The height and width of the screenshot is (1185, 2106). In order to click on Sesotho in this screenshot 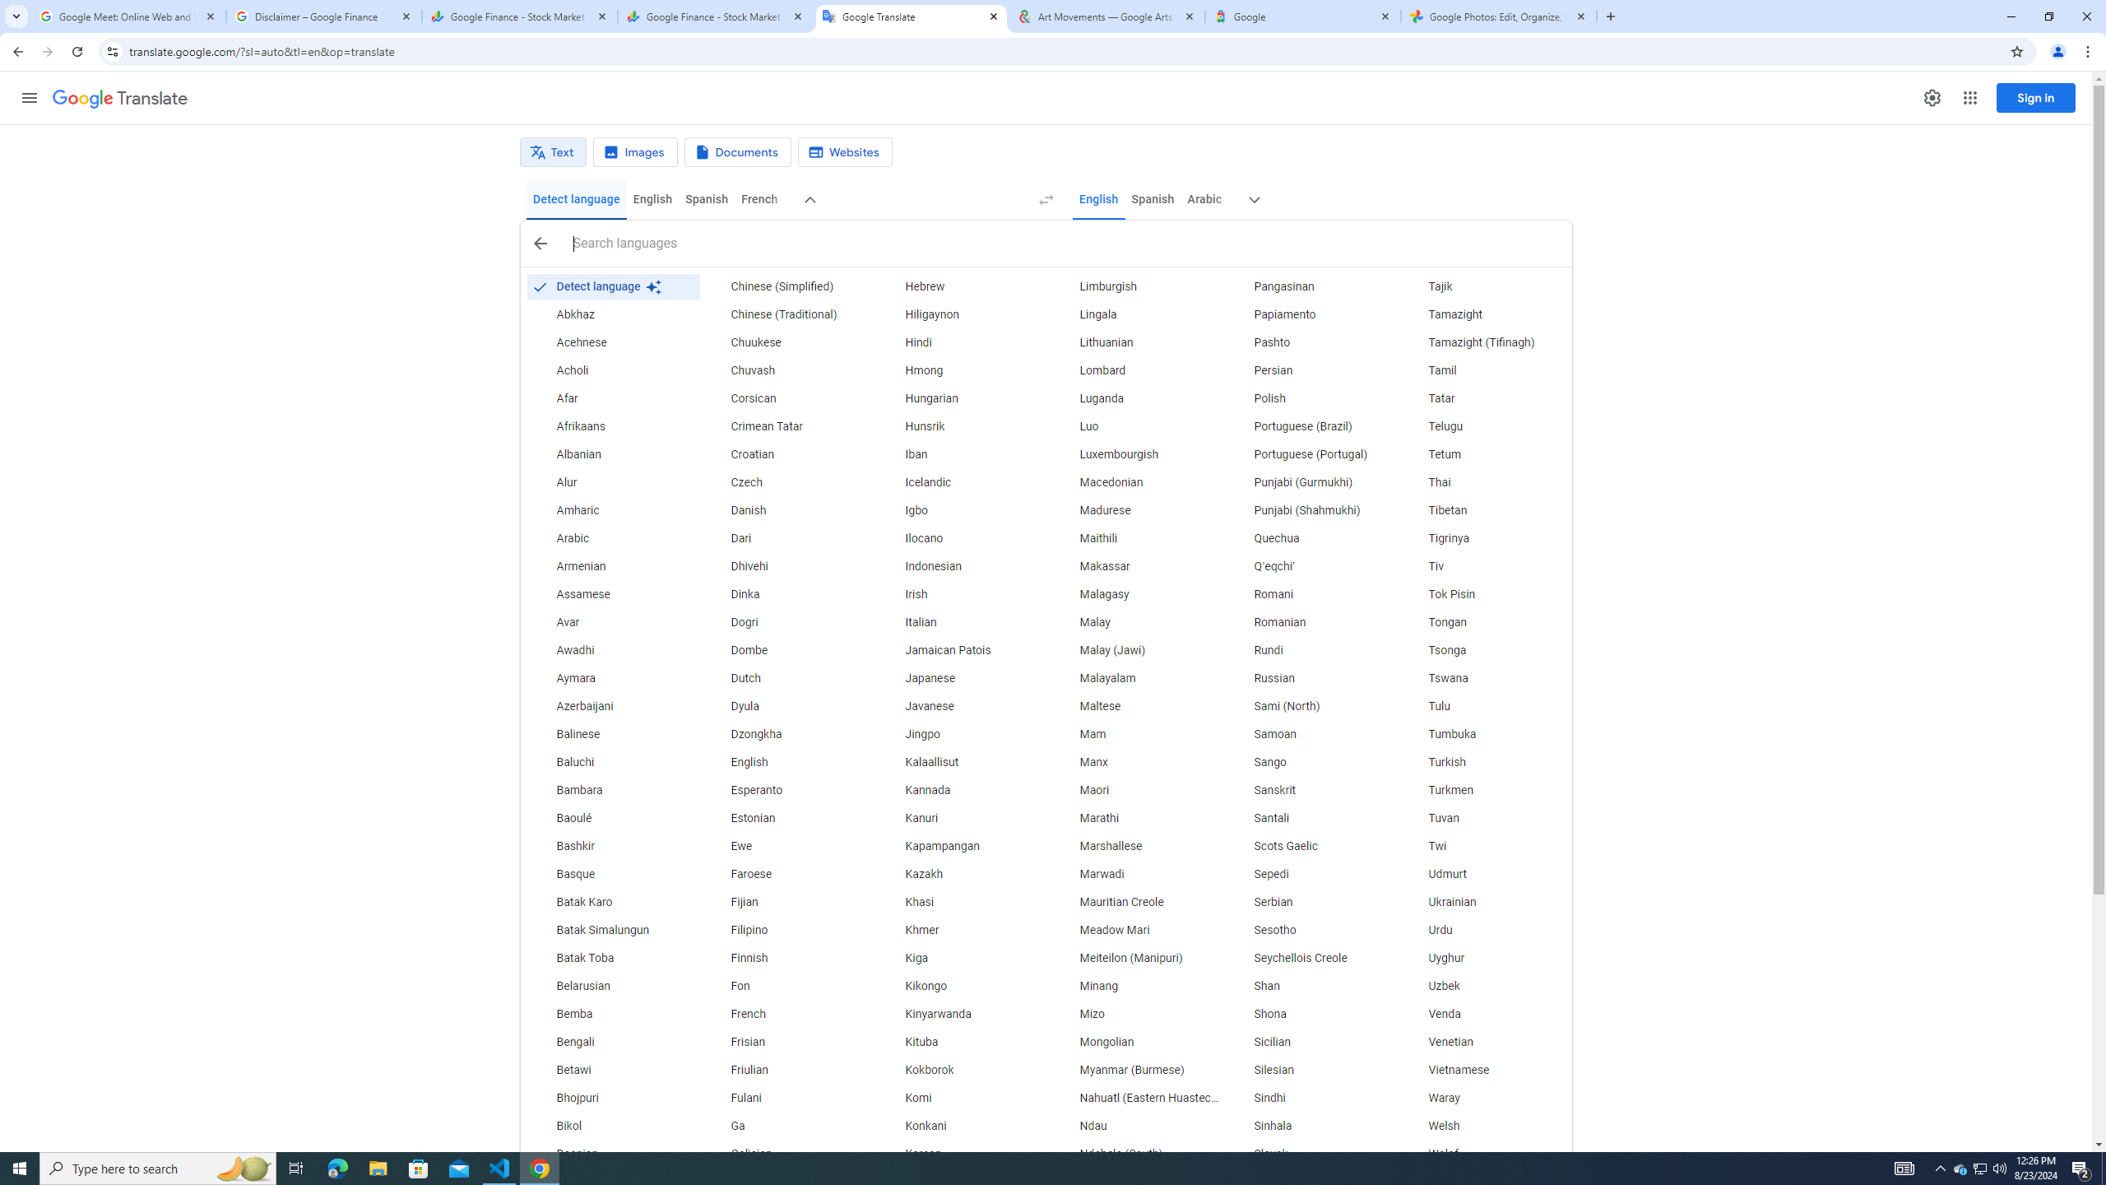, I will do `click(1310, 930)`.